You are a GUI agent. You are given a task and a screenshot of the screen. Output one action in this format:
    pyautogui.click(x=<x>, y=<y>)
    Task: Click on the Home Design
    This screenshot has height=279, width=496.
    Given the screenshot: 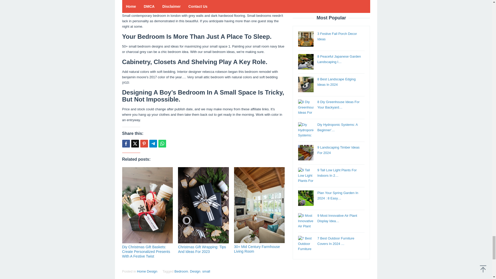 What is the action you would take?
    pyautogui.click(x=147, y=271)
    